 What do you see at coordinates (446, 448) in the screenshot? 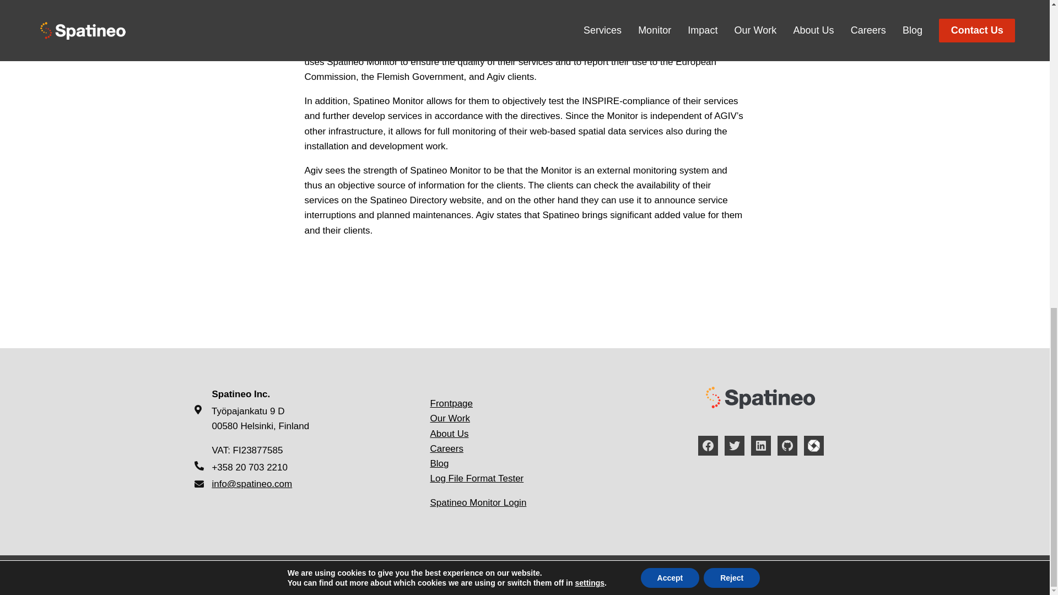
I see `Careers` at bounding box center [446, 448].